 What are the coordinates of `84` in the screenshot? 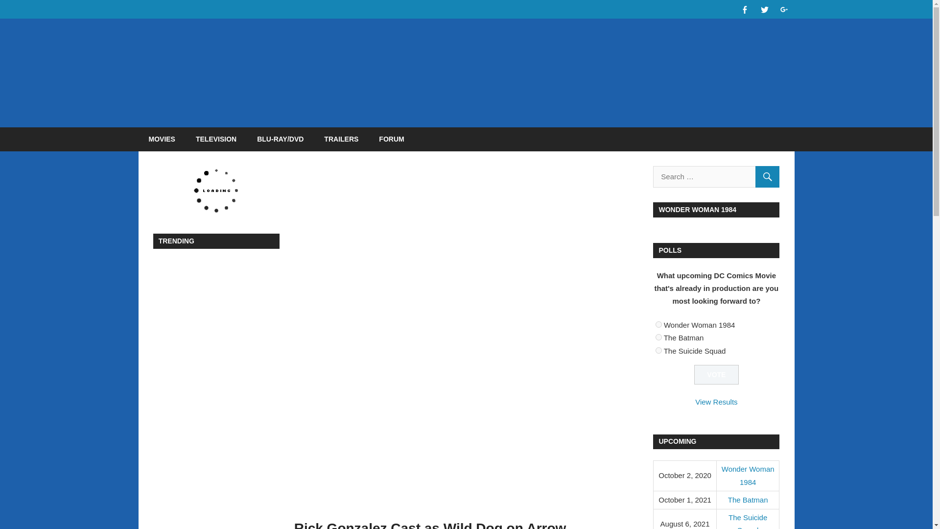 It's located at (658, 350).